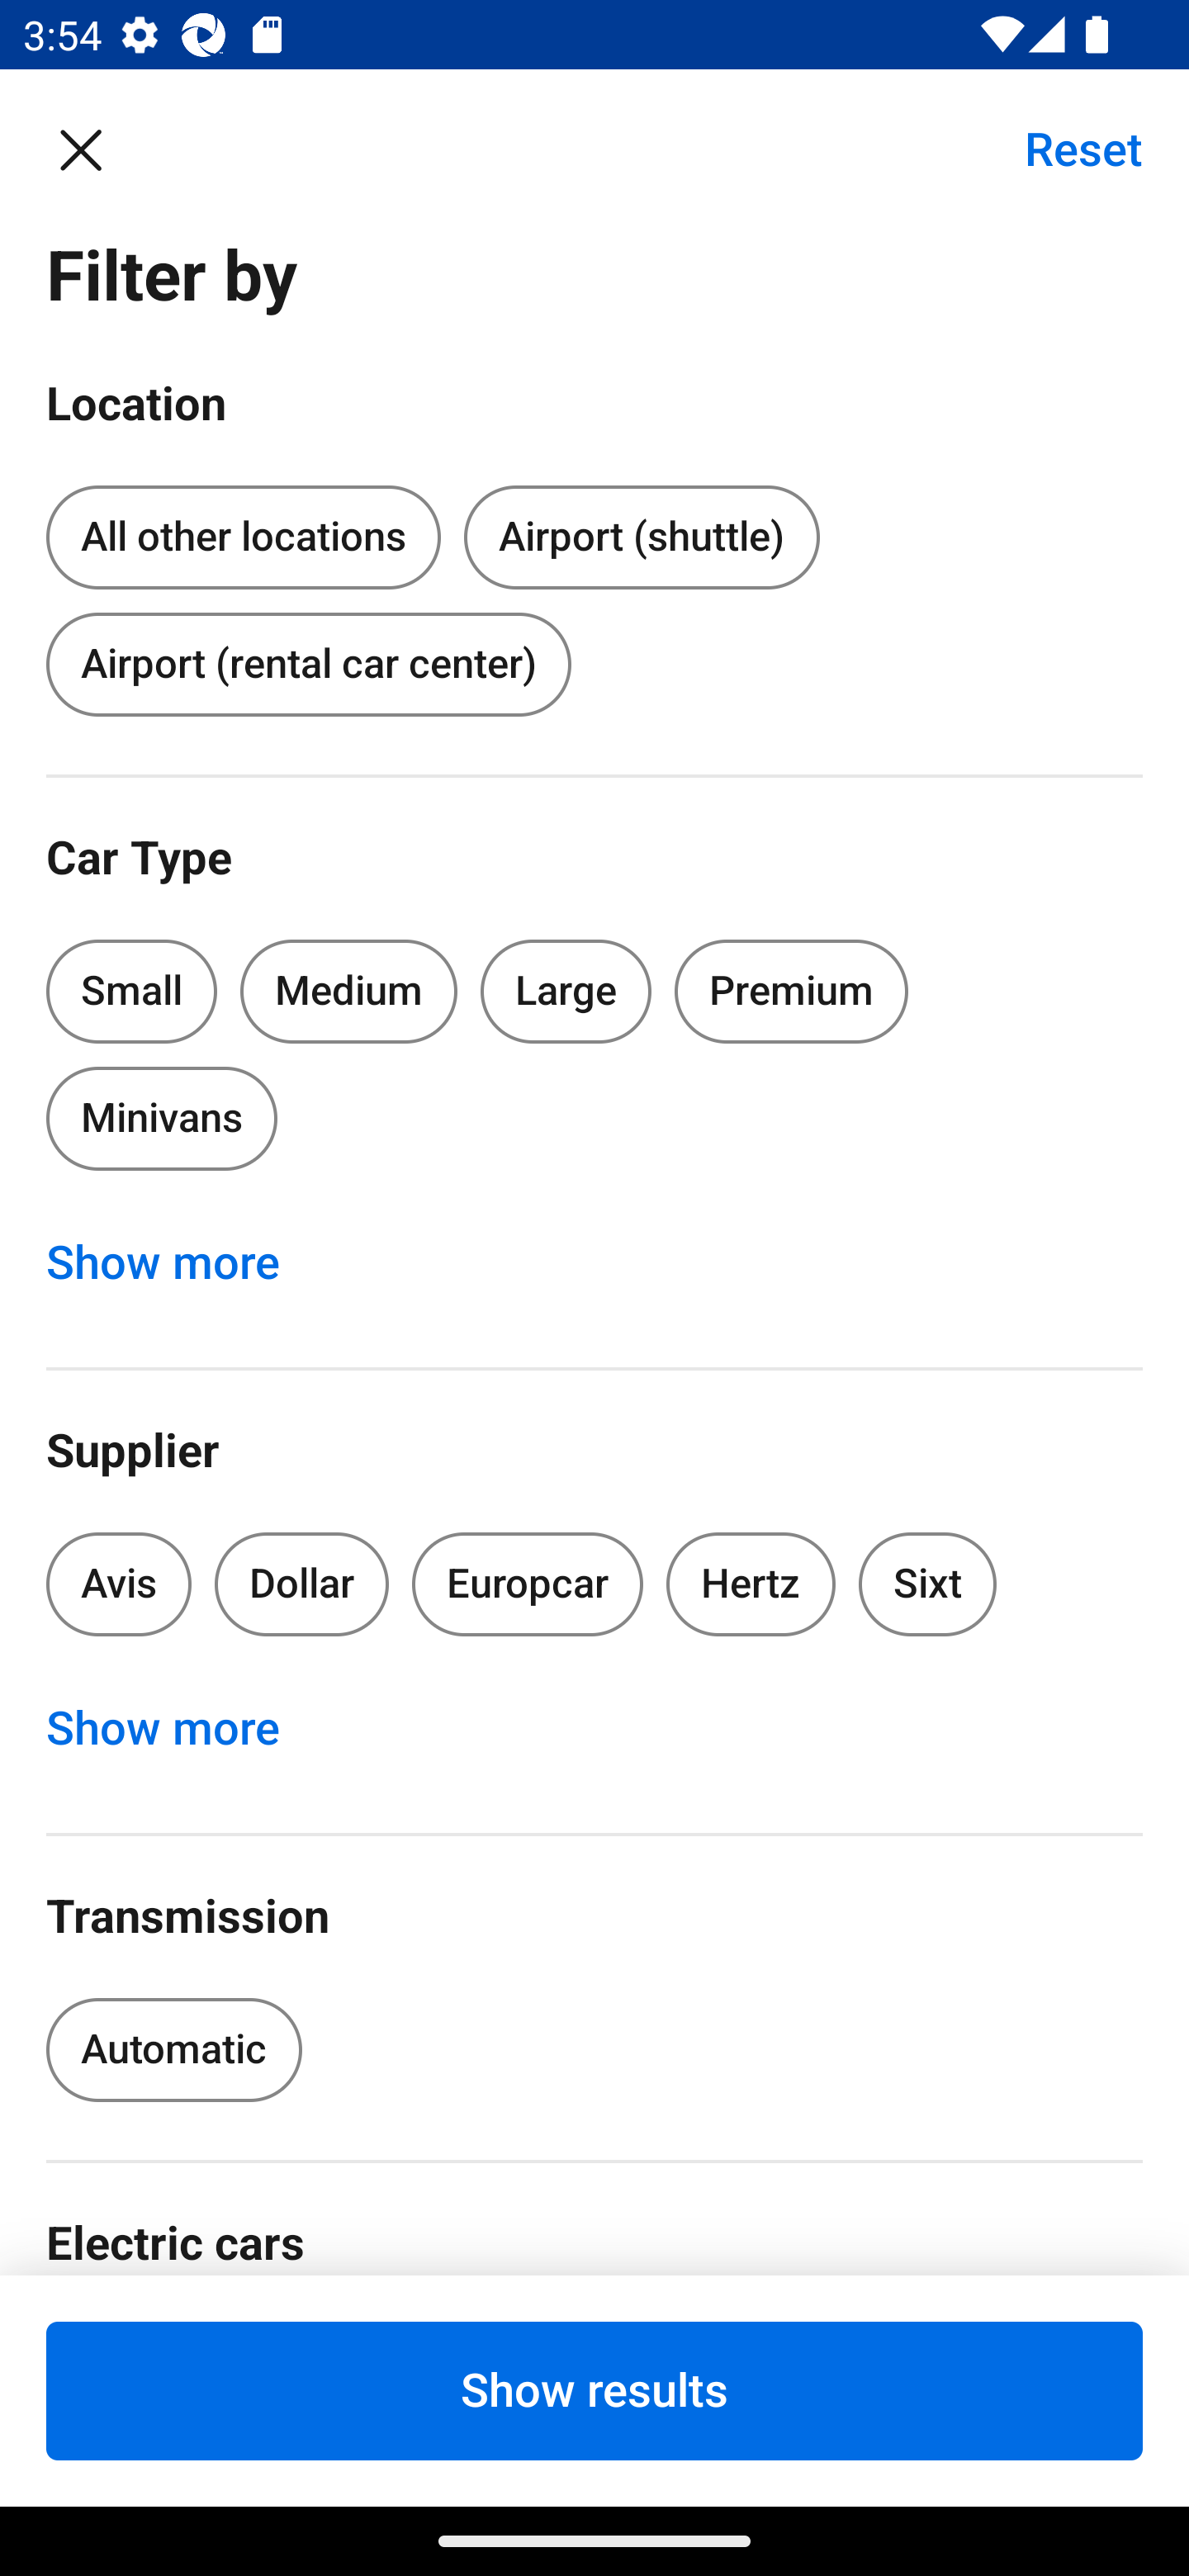 This screenshot has height=2576, width=1189. I want to click on Reset, so click(1066, 149).